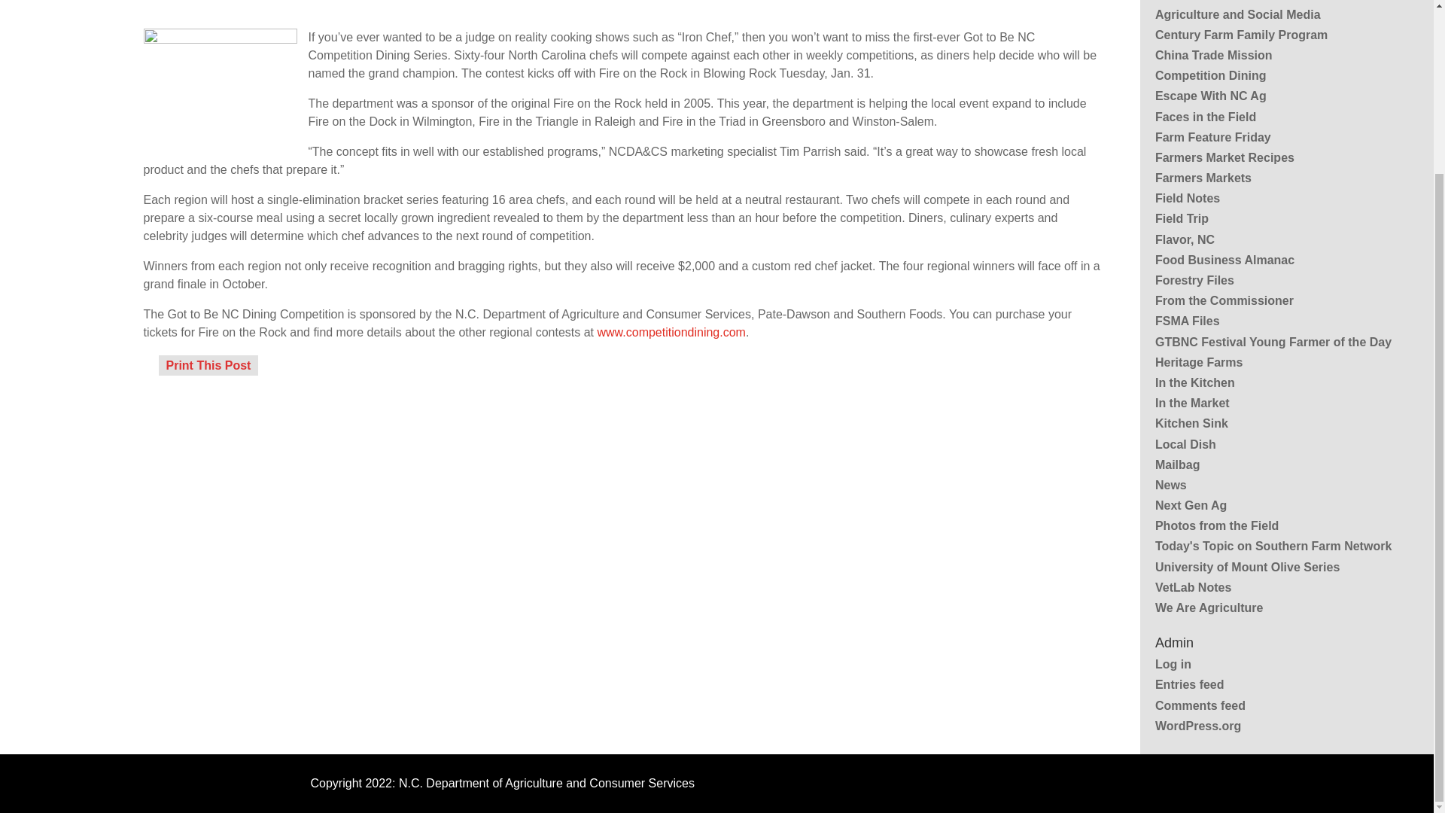 Image resolution: width=1445 pixels, height=813 pixels. I want to click on Farm Feature Friday, so click(1213, 137).